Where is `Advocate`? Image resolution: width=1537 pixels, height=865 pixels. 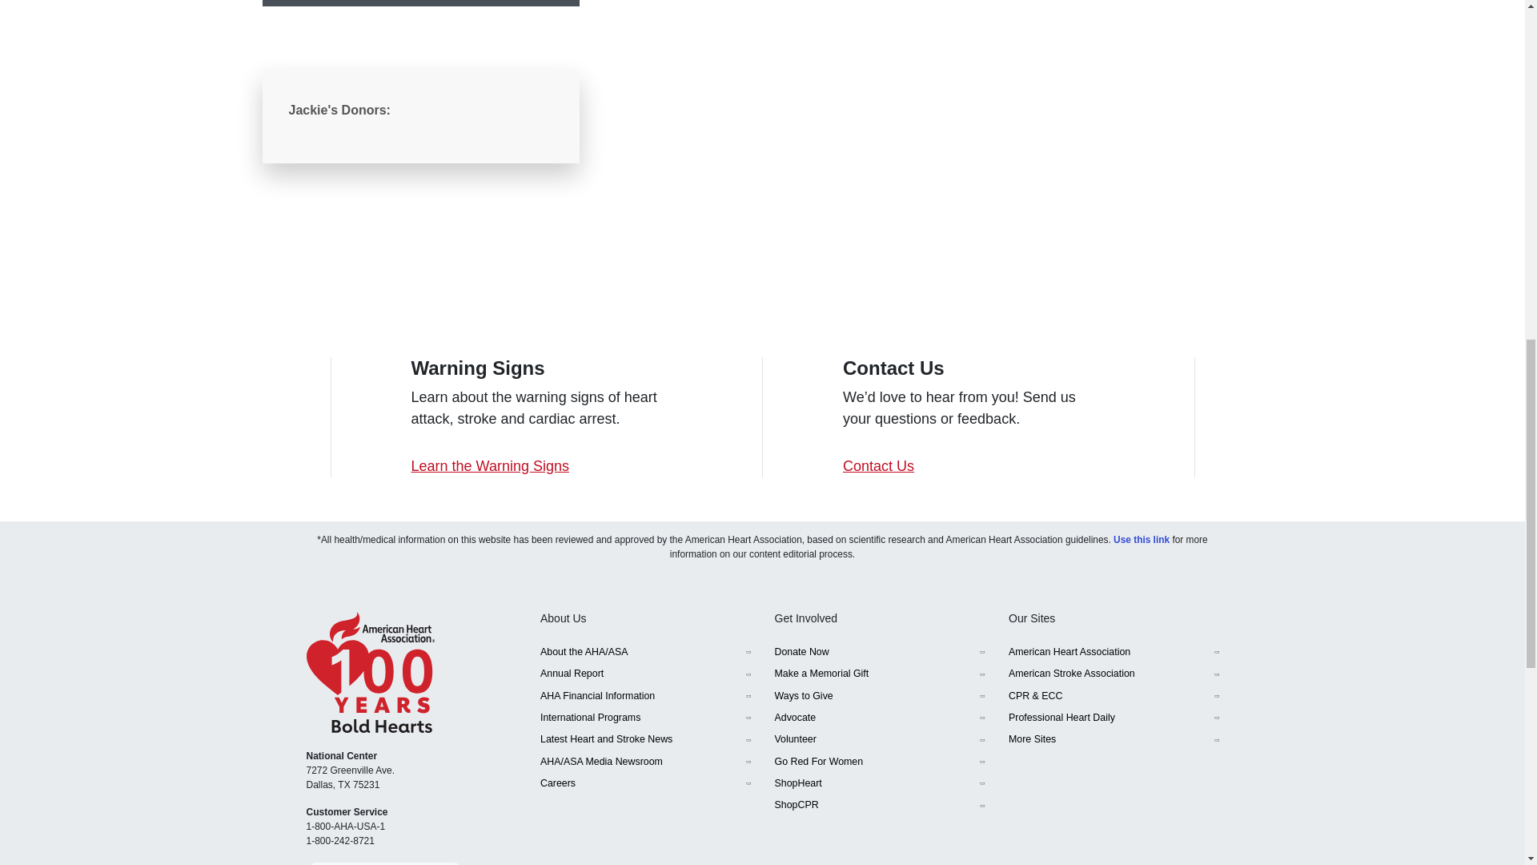
Advocate is located at coordinates (879, 718).